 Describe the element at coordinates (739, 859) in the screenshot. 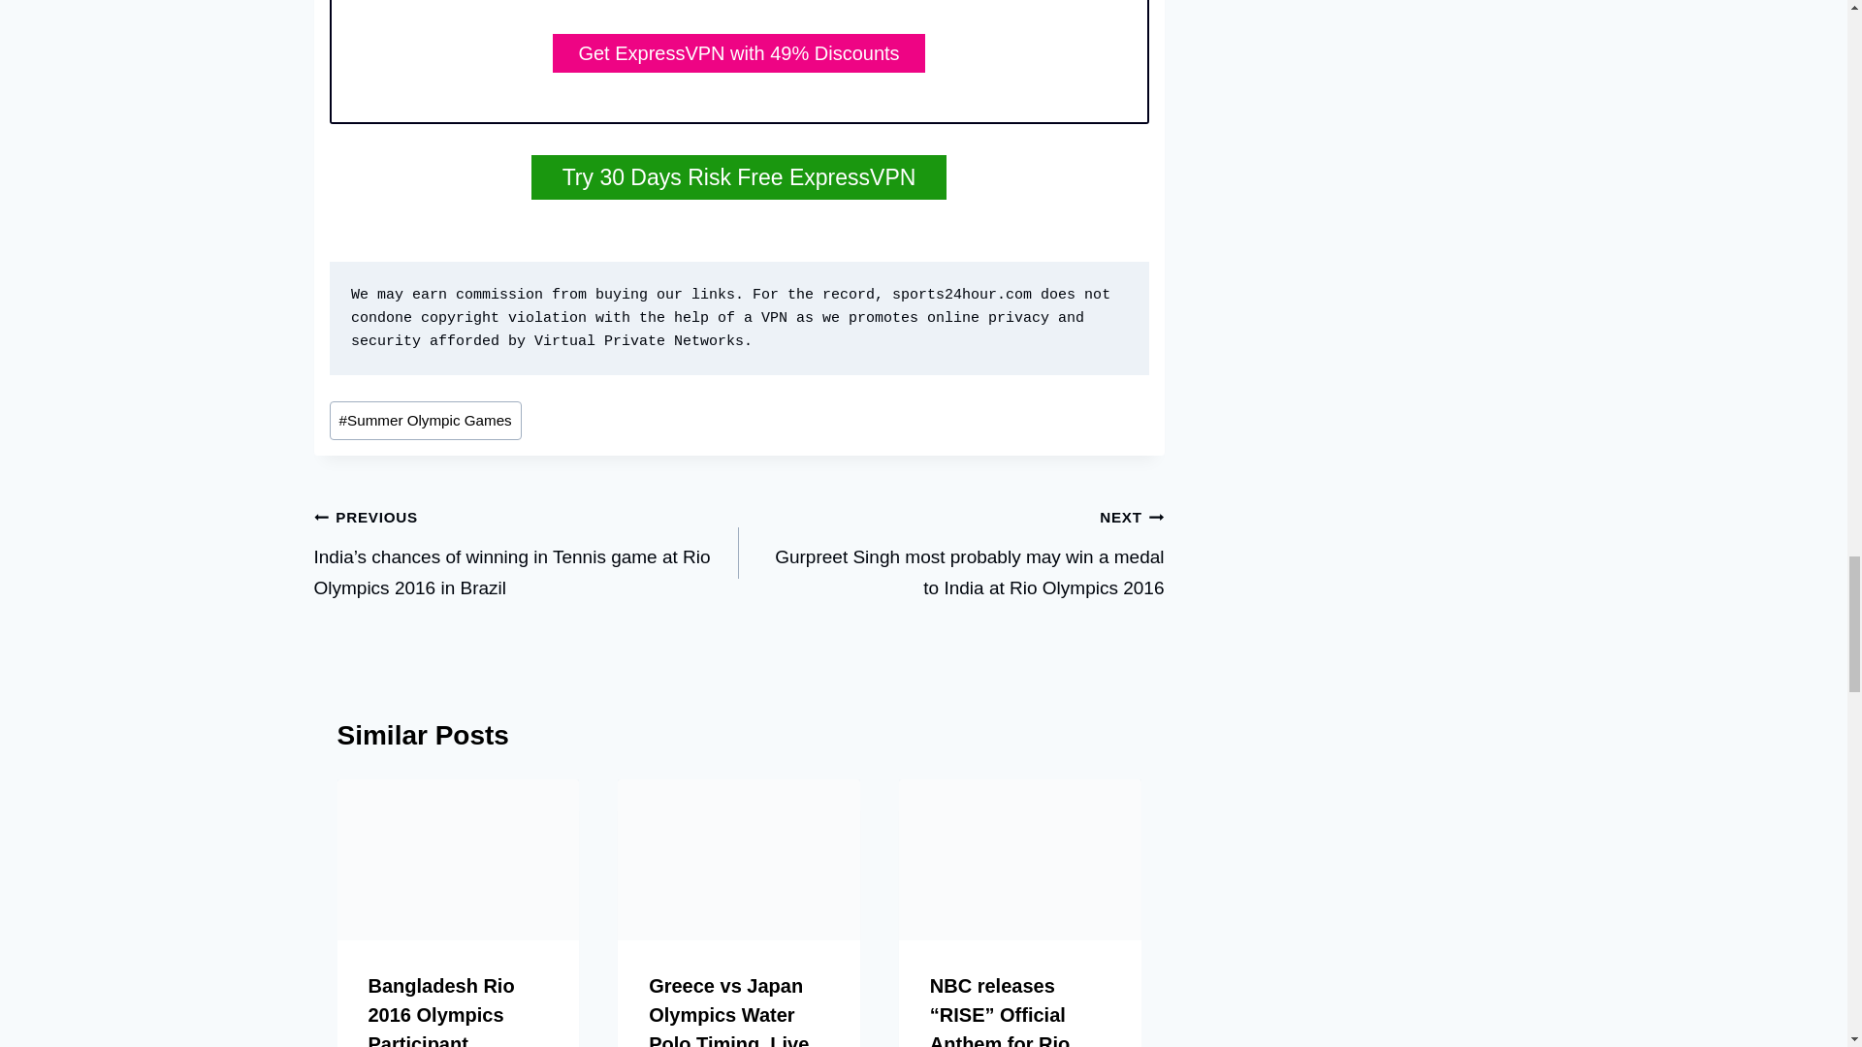

I see `Greece water polo team ready for the rio 2016` at that location.